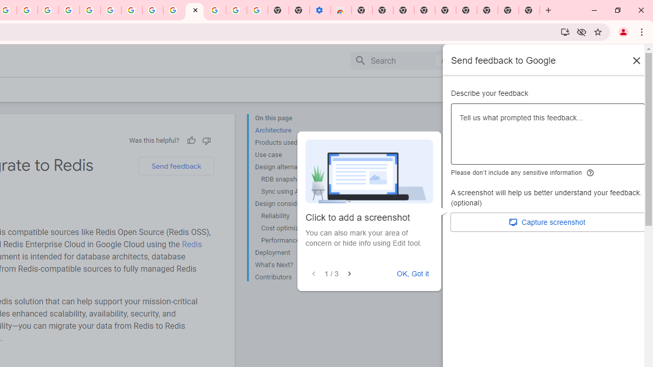 Image resolution: width=653 pixels, height=367 pixels. I want to click on Design alternatives, so click(296, 167).